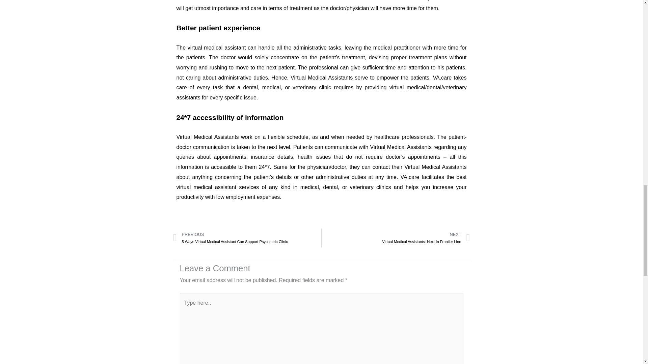 The width and height of the screenshot is (648, 364). What do you see at coordinates (207, 137) in the screenshot?
I see `Virtual Medical Assistants` at bounding box center [207, 137].